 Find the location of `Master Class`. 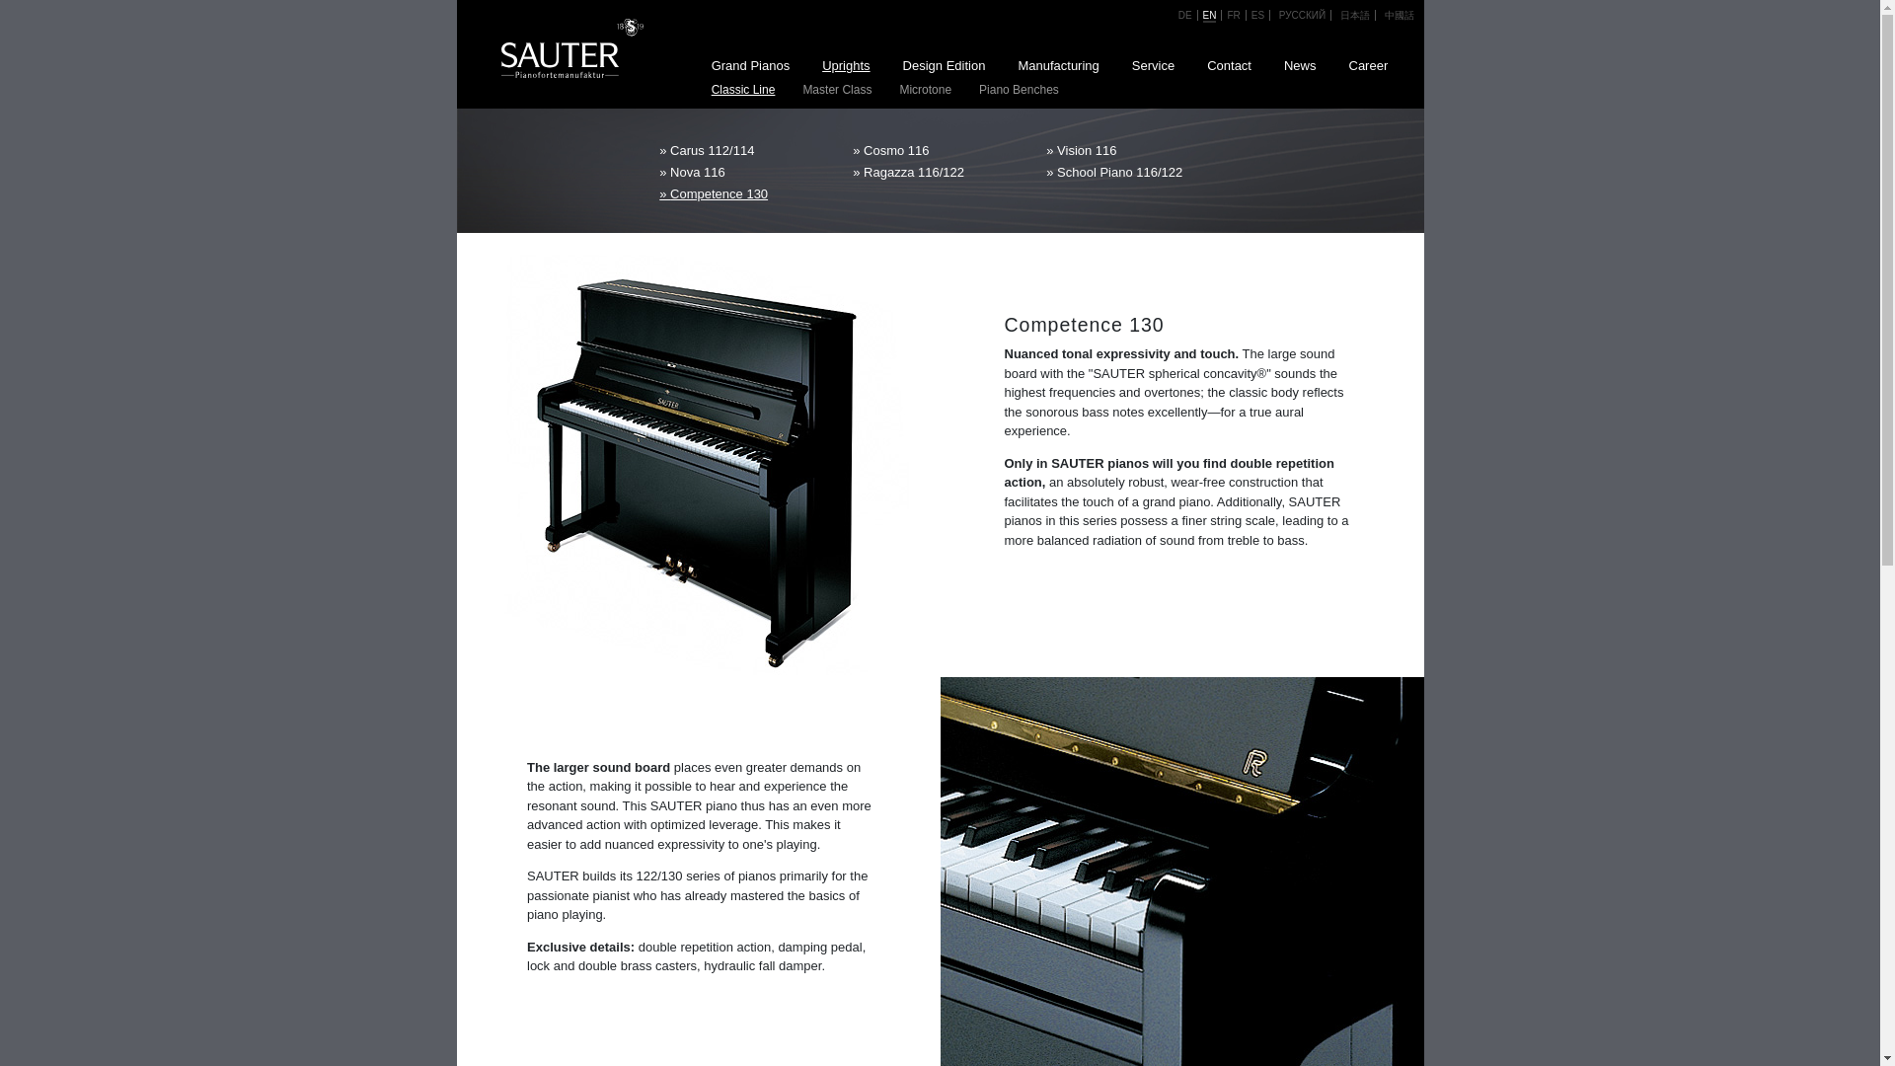

Master Class is located at coordinates (837, 89).